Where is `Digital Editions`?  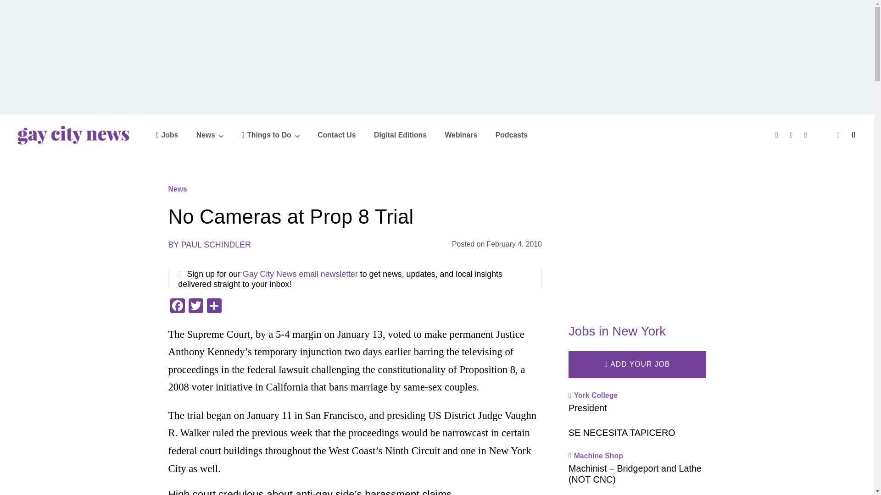 Digital Editions is located at coordinates (400, 135).